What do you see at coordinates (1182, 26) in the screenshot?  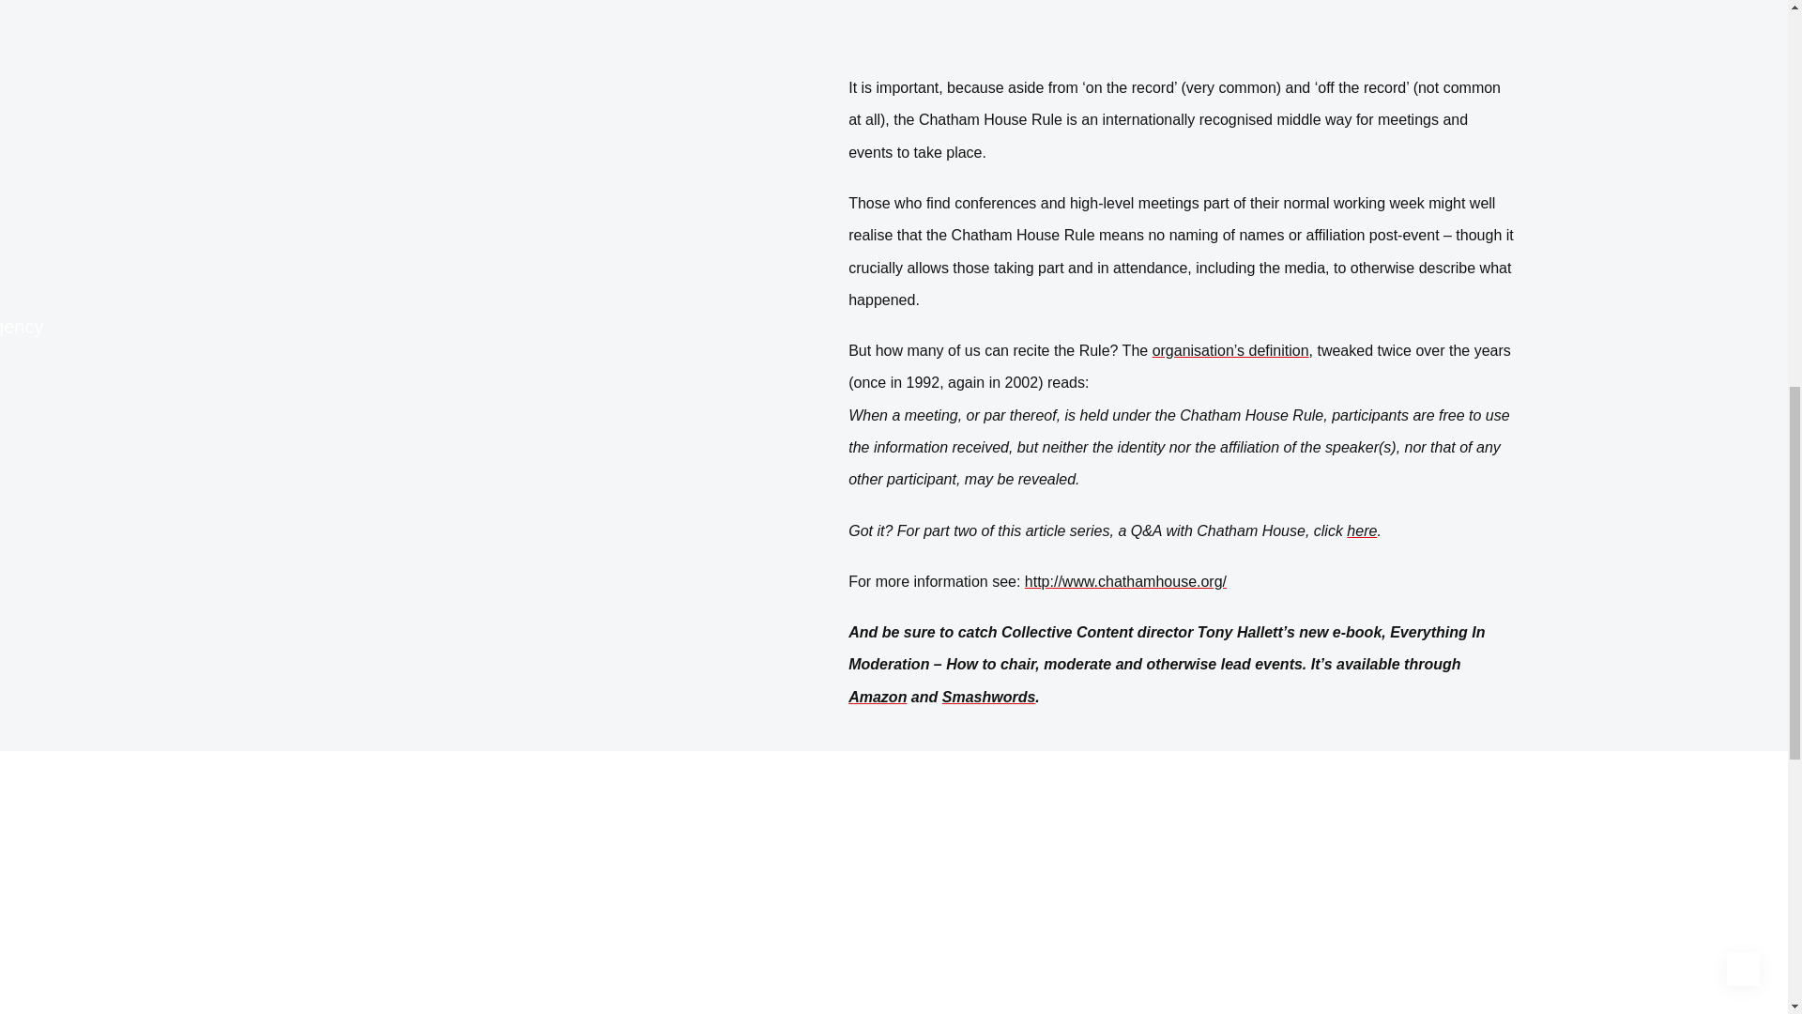 I see `Chatham House logo` at bounding box center [1182, 26].